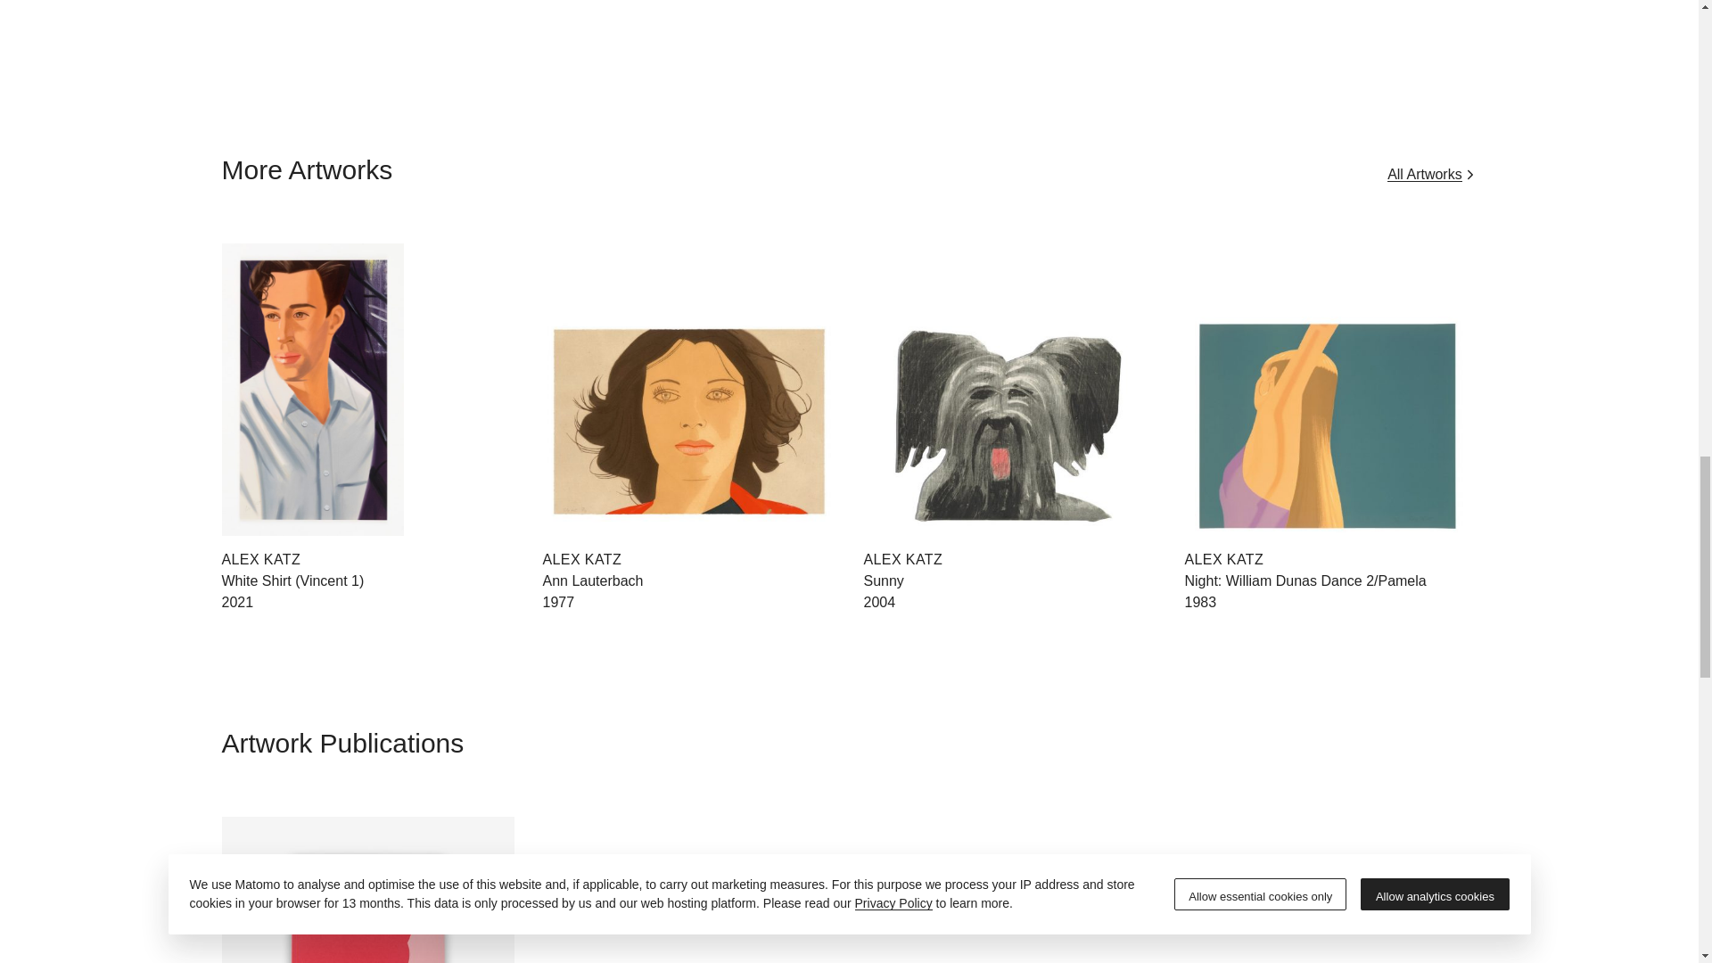 Image resolution: width=1712 pixels, height=963 pixels. Describe the element at coordinates (1223, 559) in the screenshot. I see `ALEX KATZ` at that location.